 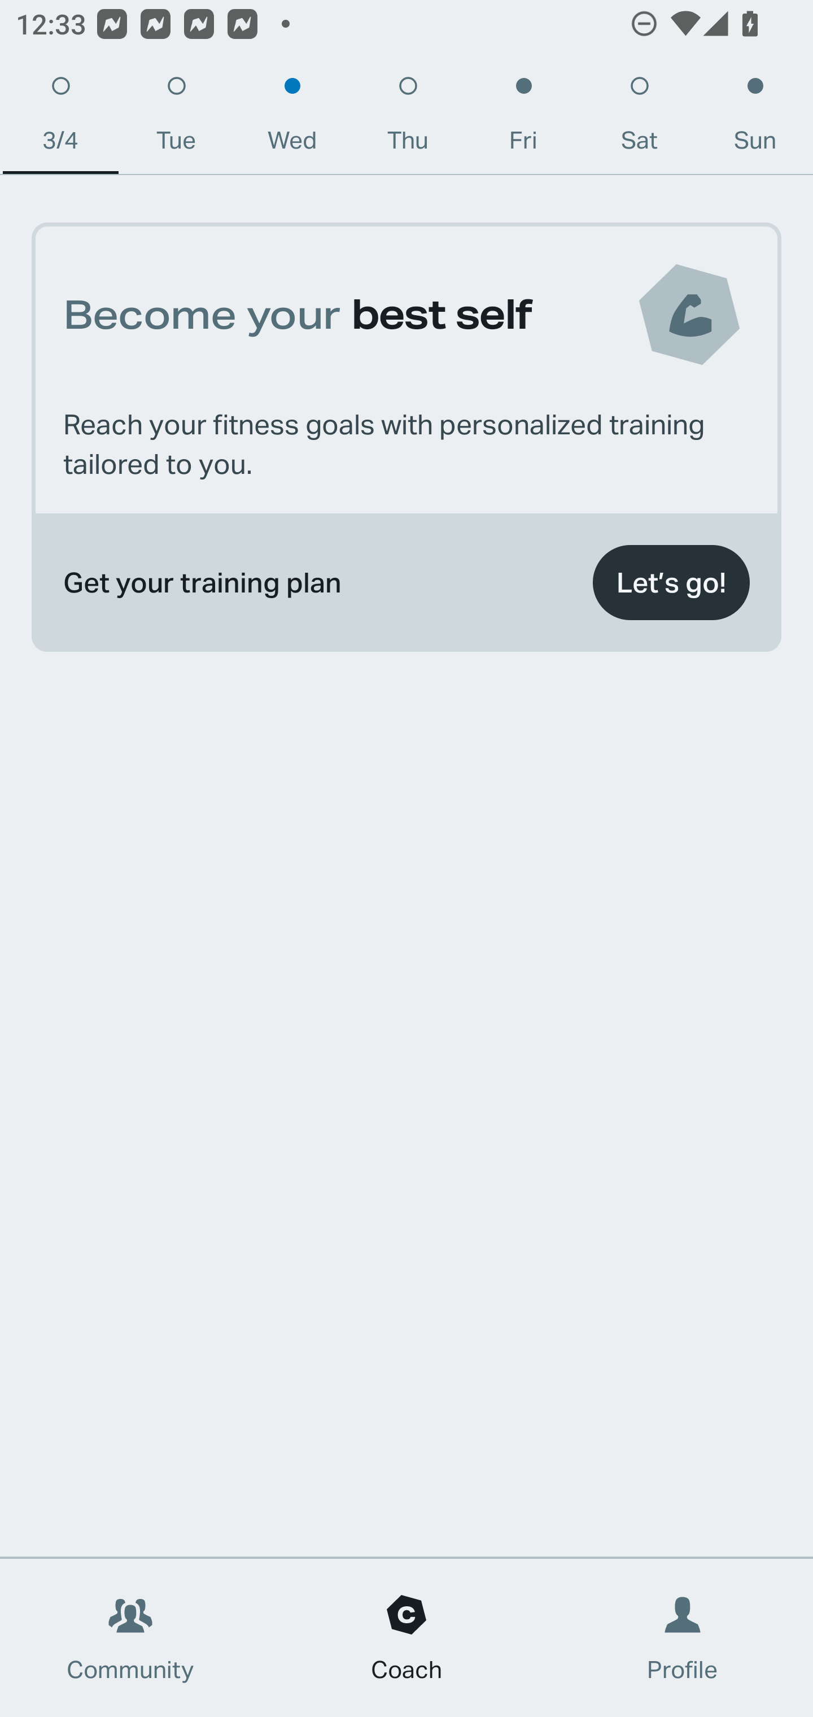 What do you see at coordinates (671, 583) in the screenshot?
I see `Let’s go!` at bounding box center [671, 583].